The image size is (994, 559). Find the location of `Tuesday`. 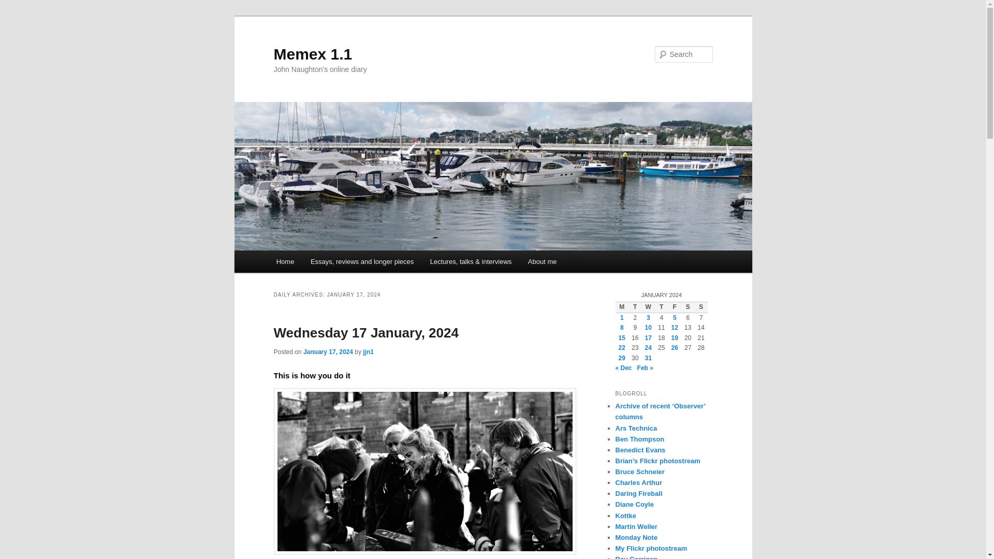

Tuesday is located at coordinates (635, 307).